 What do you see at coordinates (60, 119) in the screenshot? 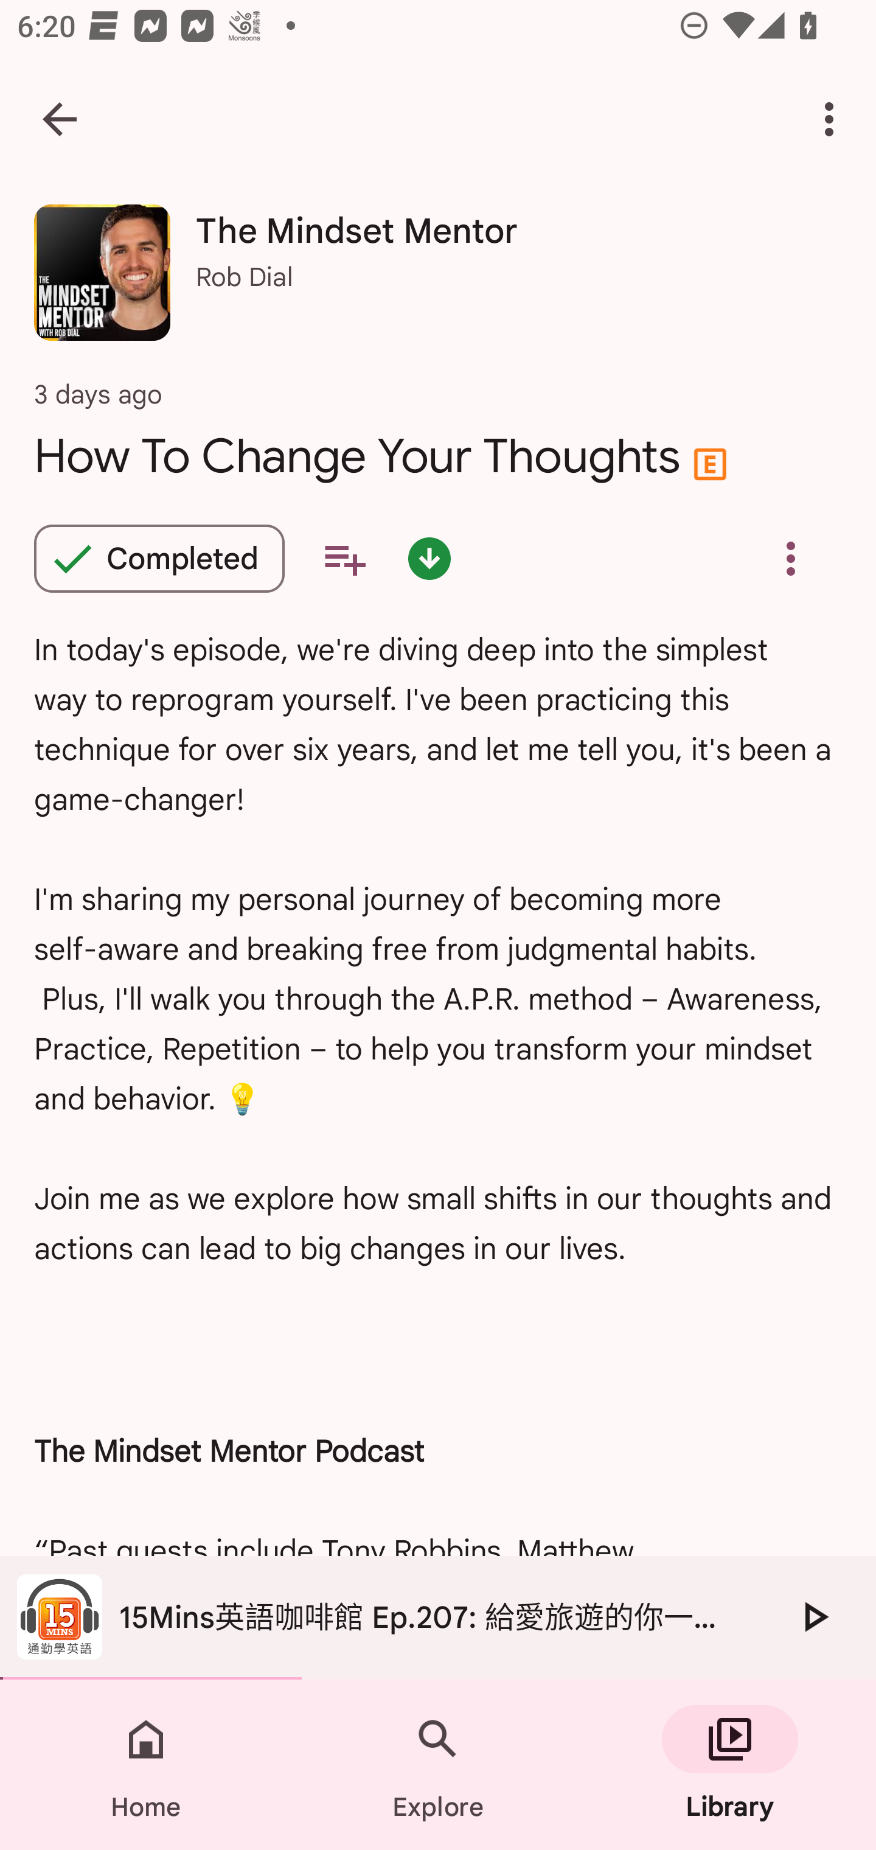
I see `Navigate up` at bounding box center [60, 119].